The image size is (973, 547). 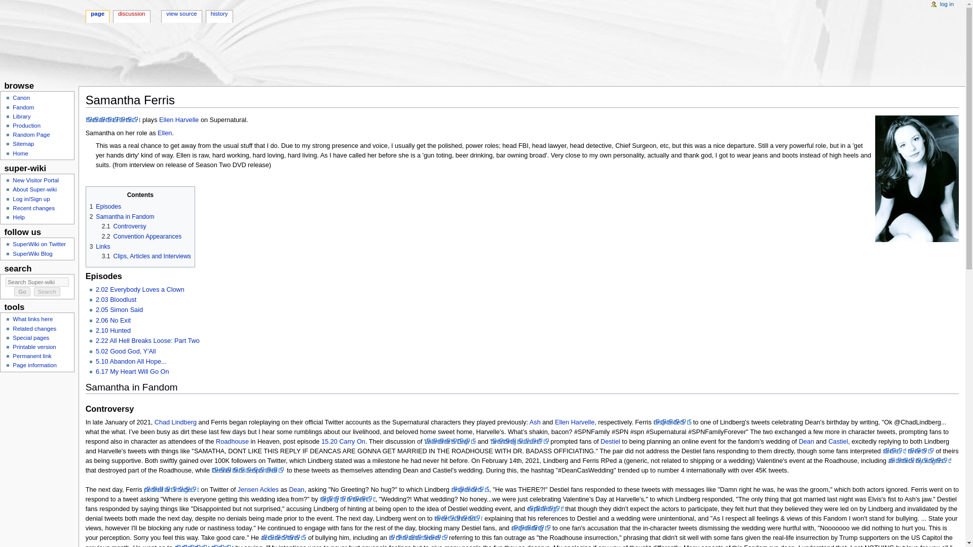 I want to click on Valentine's Day, so click(x=450, y=442).